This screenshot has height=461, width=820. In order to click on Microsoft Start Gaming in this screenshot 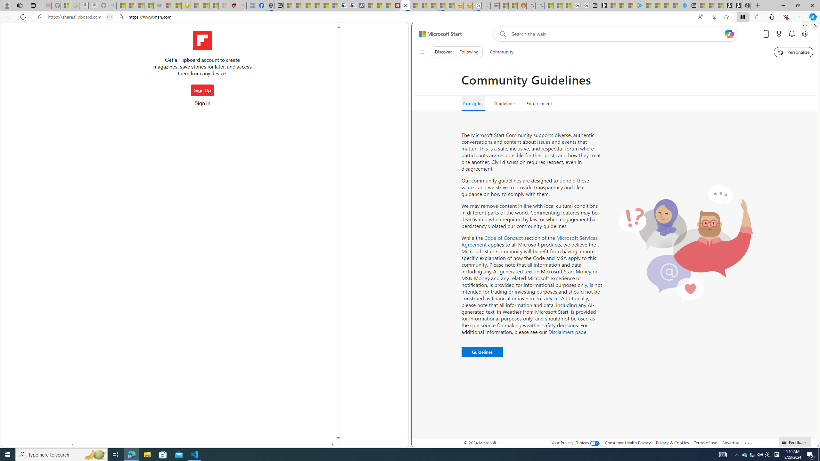, I will do `click(603, 5)`.